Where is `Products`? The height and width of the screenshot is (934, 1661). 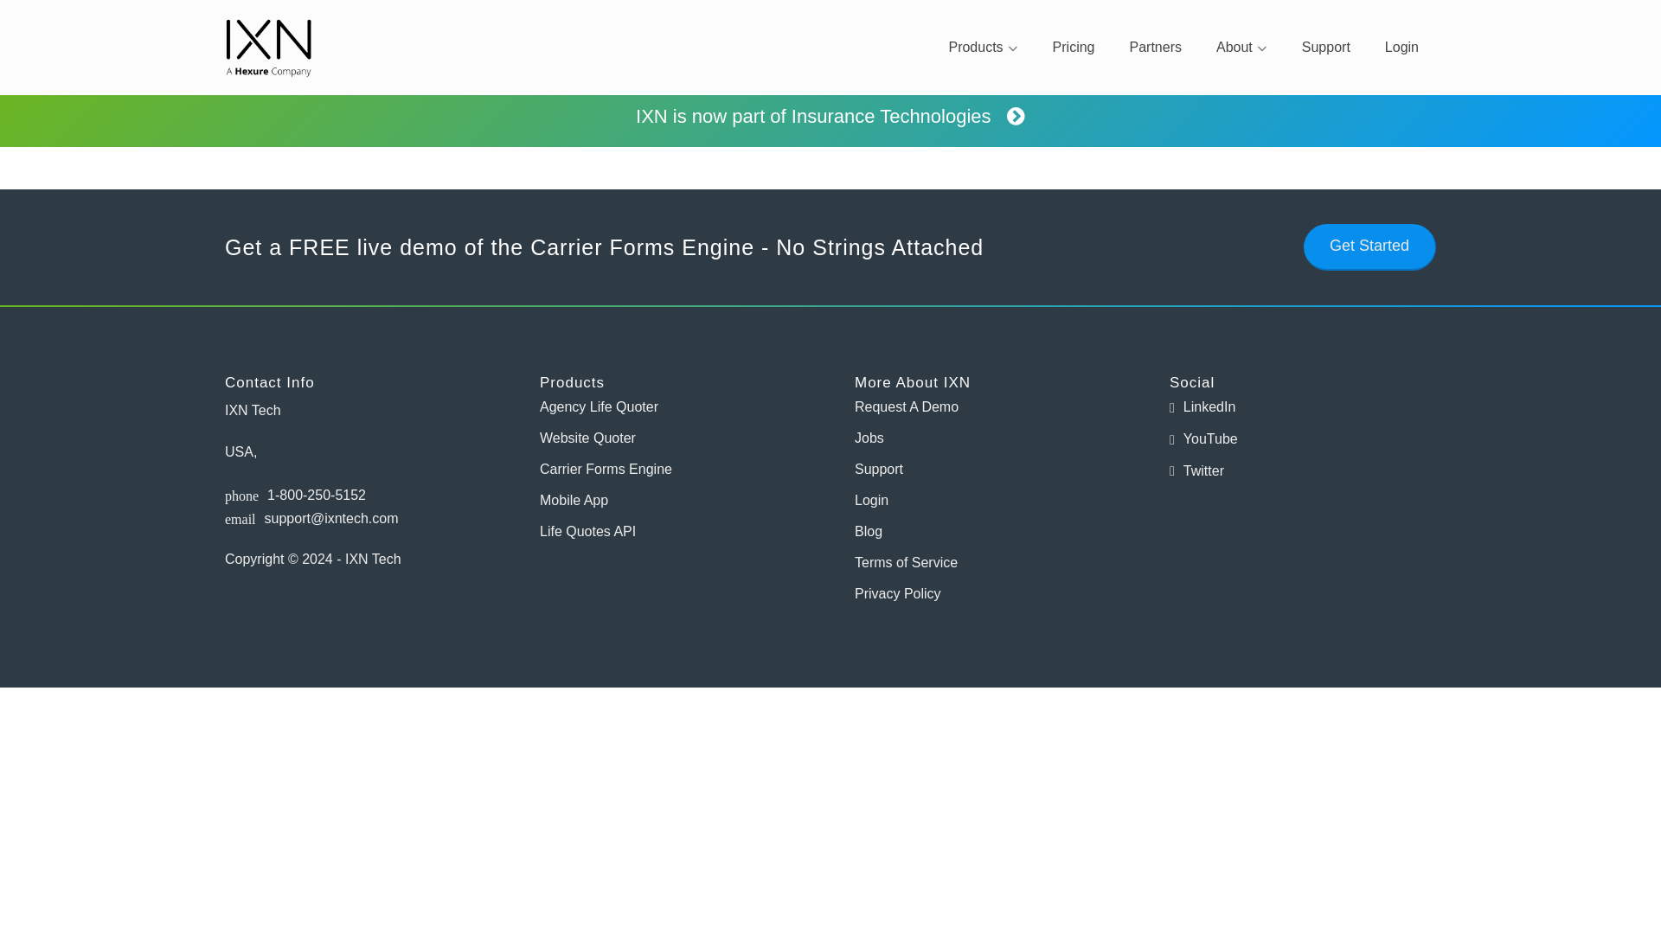 Products is located at coordinates (983, 47).